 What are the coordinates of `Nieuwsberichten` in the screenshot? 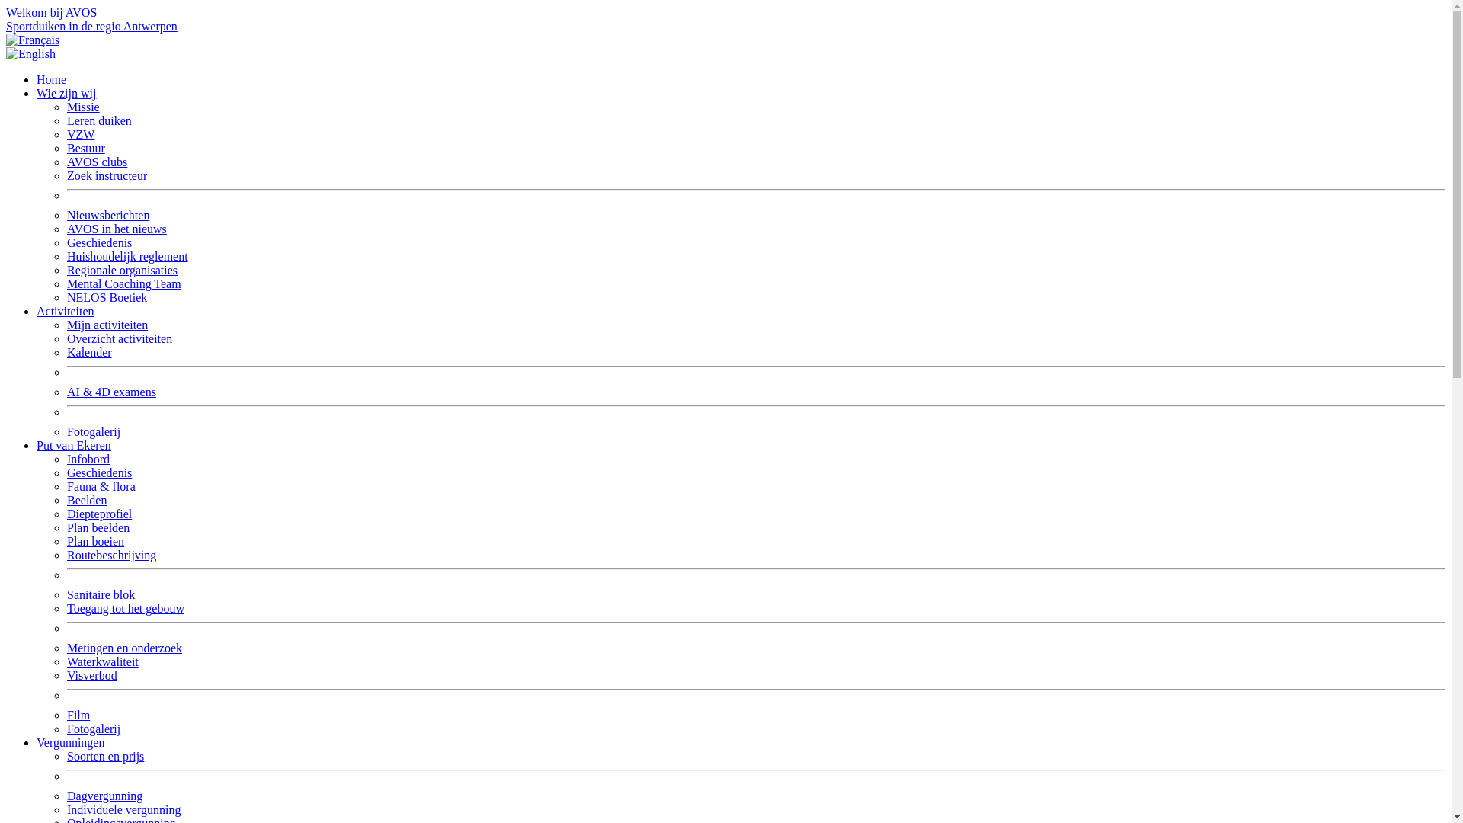 It's located at (108, 215).